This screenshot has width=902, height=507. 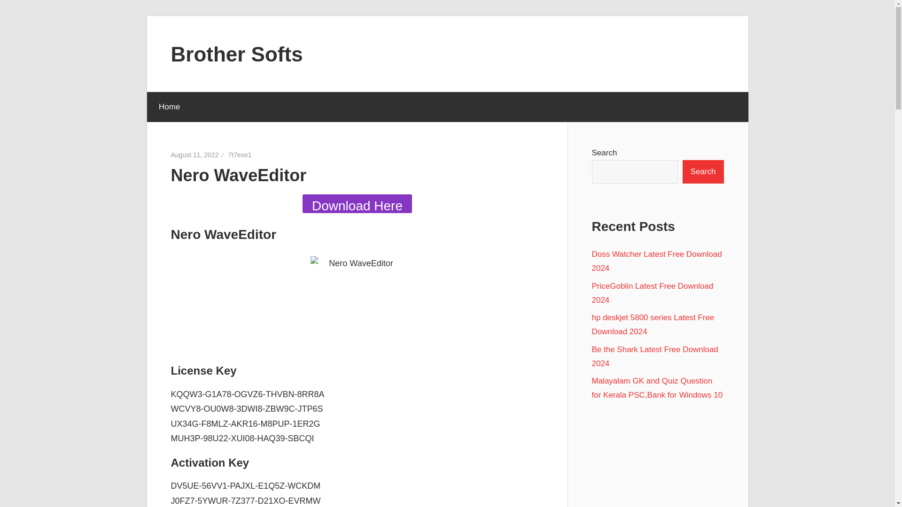 I want to click on Download Here, so click(x=357, y=203).